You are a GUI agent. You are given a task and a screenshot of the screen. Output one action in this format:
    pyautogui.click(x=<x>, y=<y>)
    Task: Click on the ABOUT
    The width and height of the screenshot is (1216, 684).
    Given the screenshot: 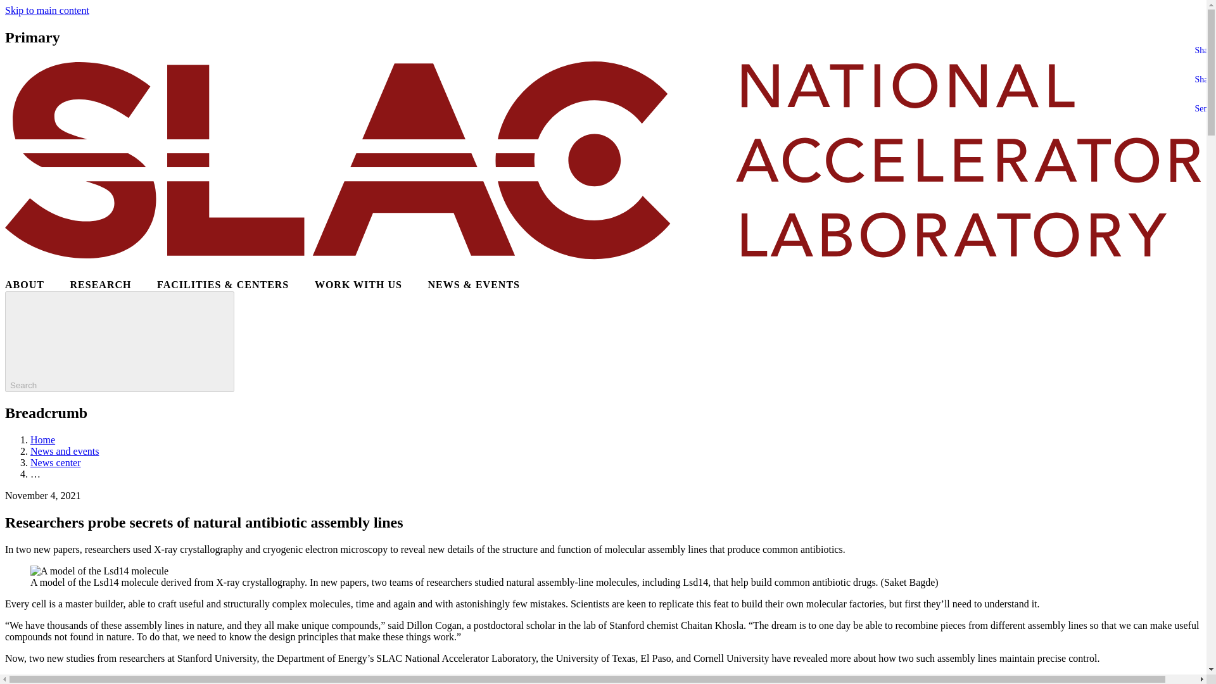 What is the action you would take?
    pyautogui.click(x=24, y=285)
    